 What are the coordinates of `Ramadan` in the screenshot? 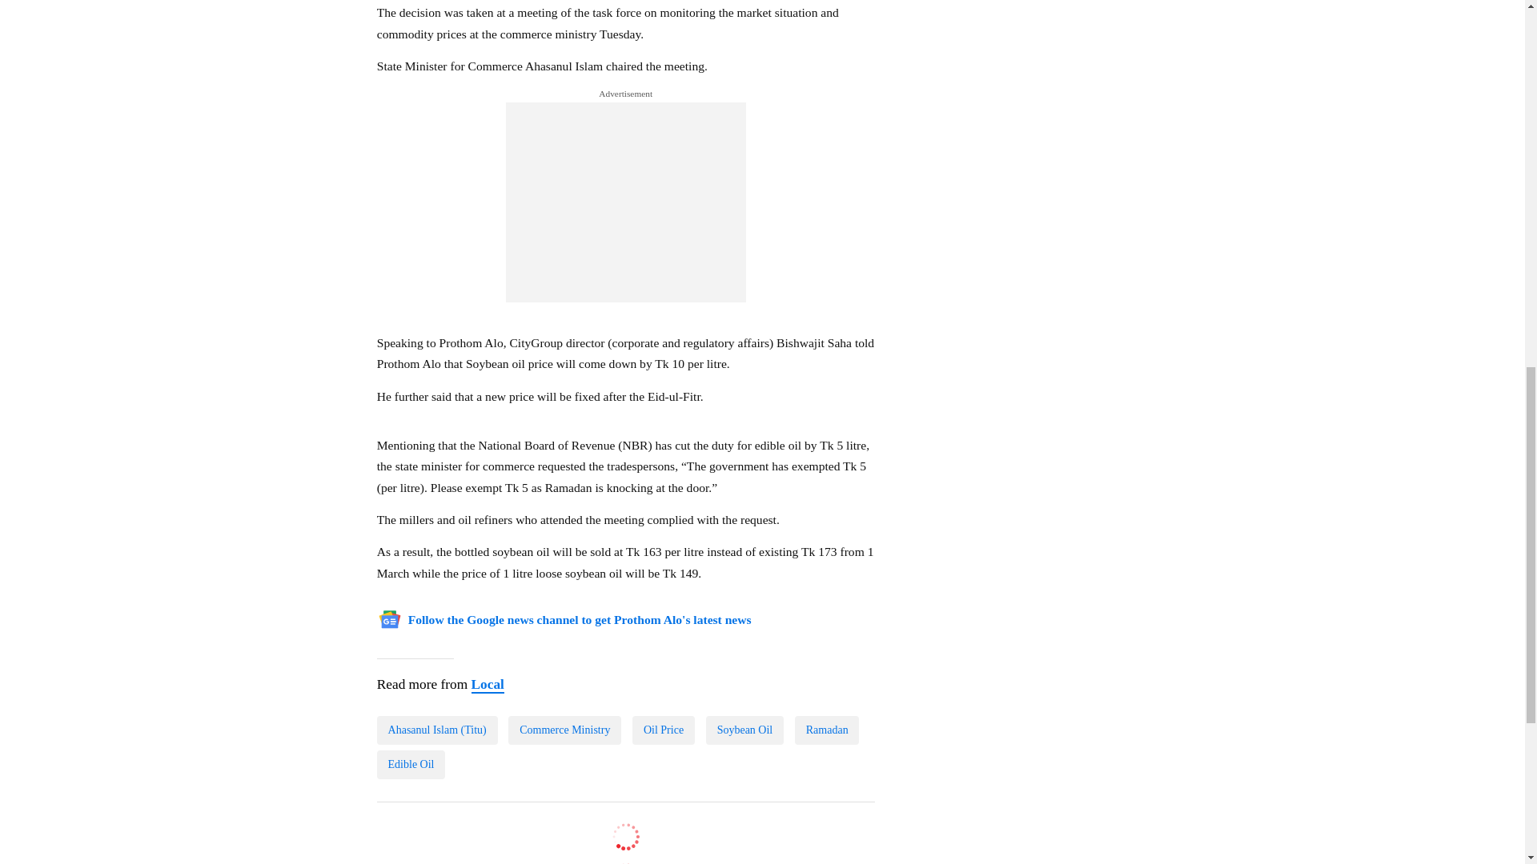 It's located at (826, 730).